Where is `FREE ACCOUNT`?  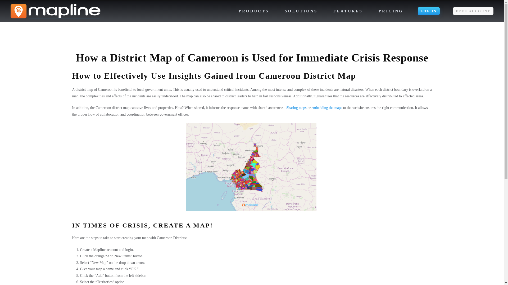 FREE ACCOUNT is located at coordinates (473, 11).